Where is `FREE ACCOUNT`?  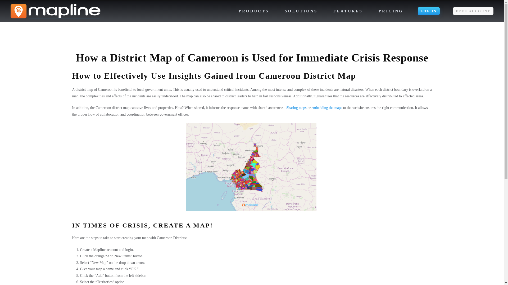 FREE ACCOUNT is located at coordinates (473, 11).